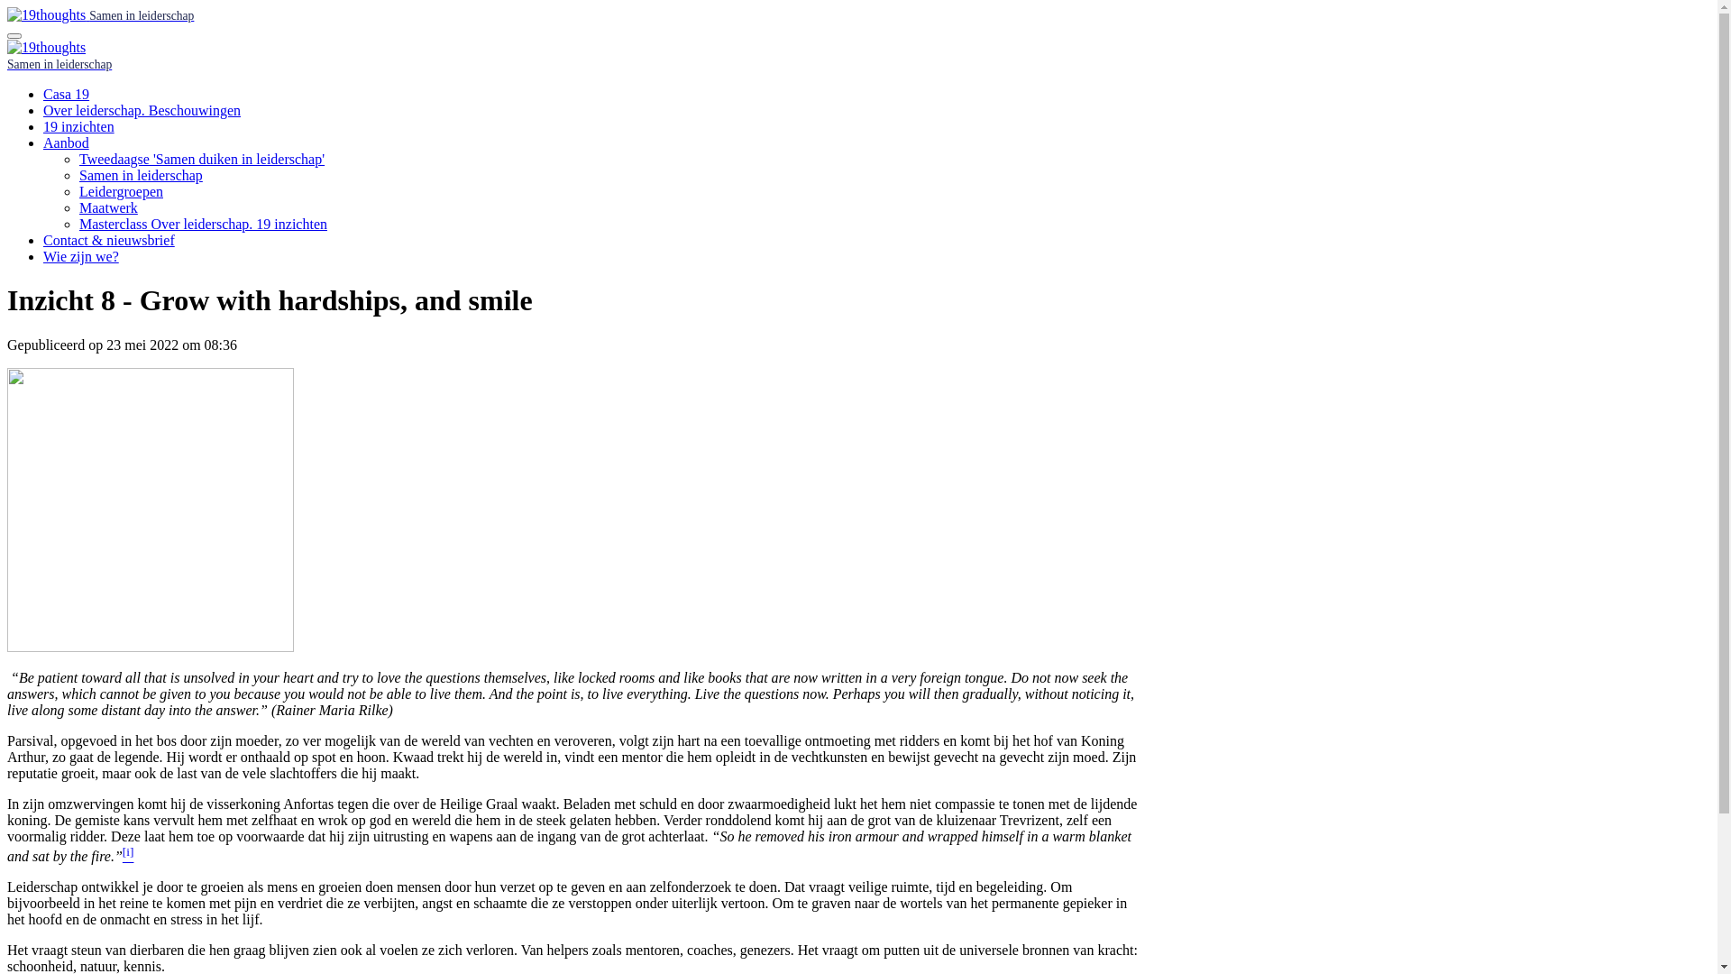 This screenshot has height=974, width=1731. I want to click on 19thoughts, so click(47, 15).